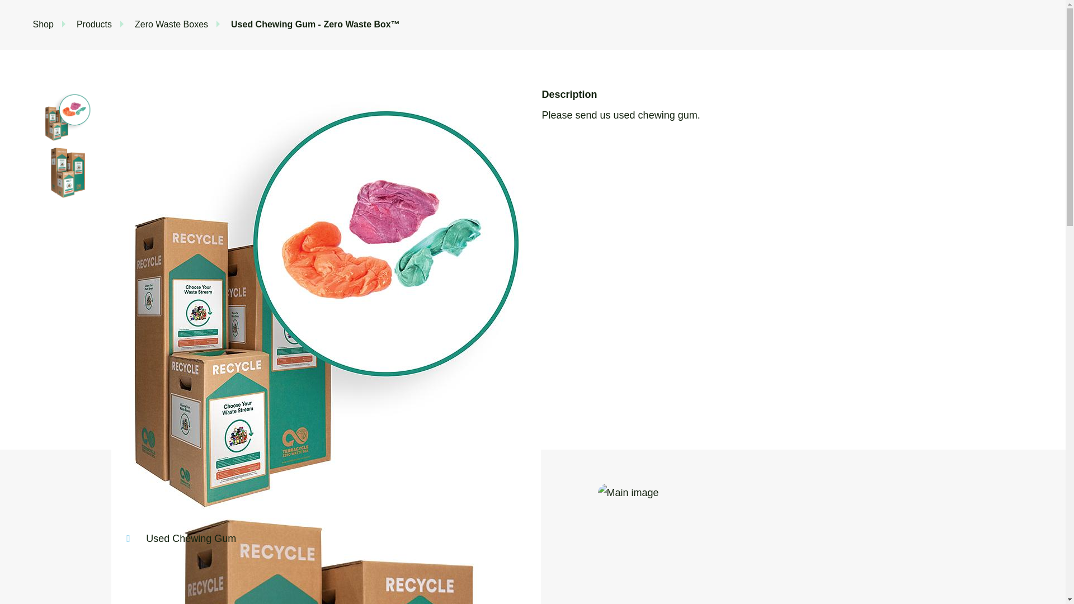  What do you see at coordinates (94, 23) in the screenshot?
I see `Products` at bounding box center [94, 23].